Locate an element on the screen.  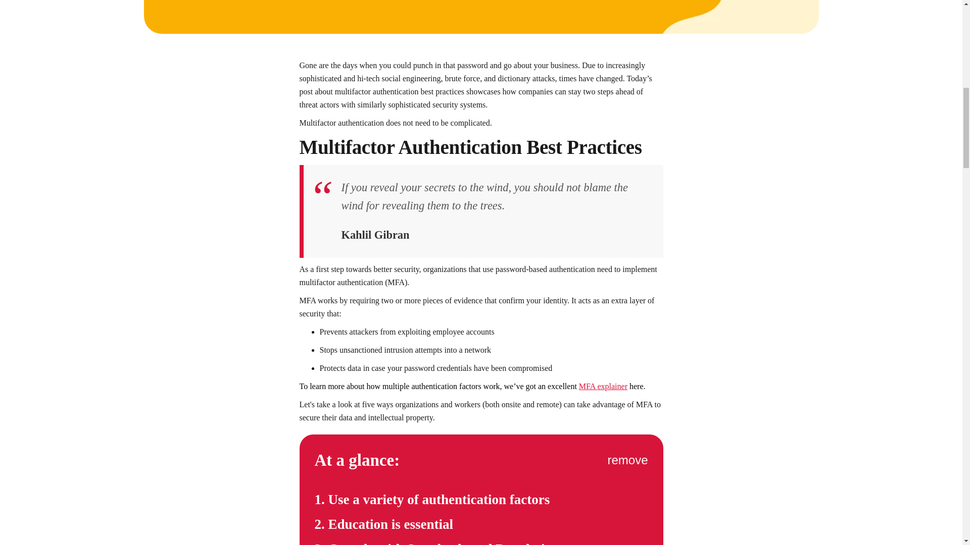
MFA explainer is located at coordinates (603, 387).